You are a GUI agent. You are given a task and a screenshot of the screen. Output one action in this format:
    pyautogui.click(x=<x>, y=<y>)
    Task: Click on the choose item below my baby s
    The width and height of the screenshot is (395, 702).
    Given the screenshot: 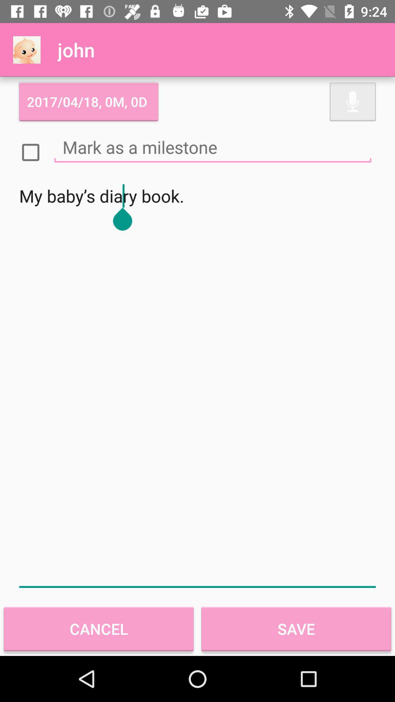 What is the action you would take?
    pyautogui.click(x=99, y=629)
    